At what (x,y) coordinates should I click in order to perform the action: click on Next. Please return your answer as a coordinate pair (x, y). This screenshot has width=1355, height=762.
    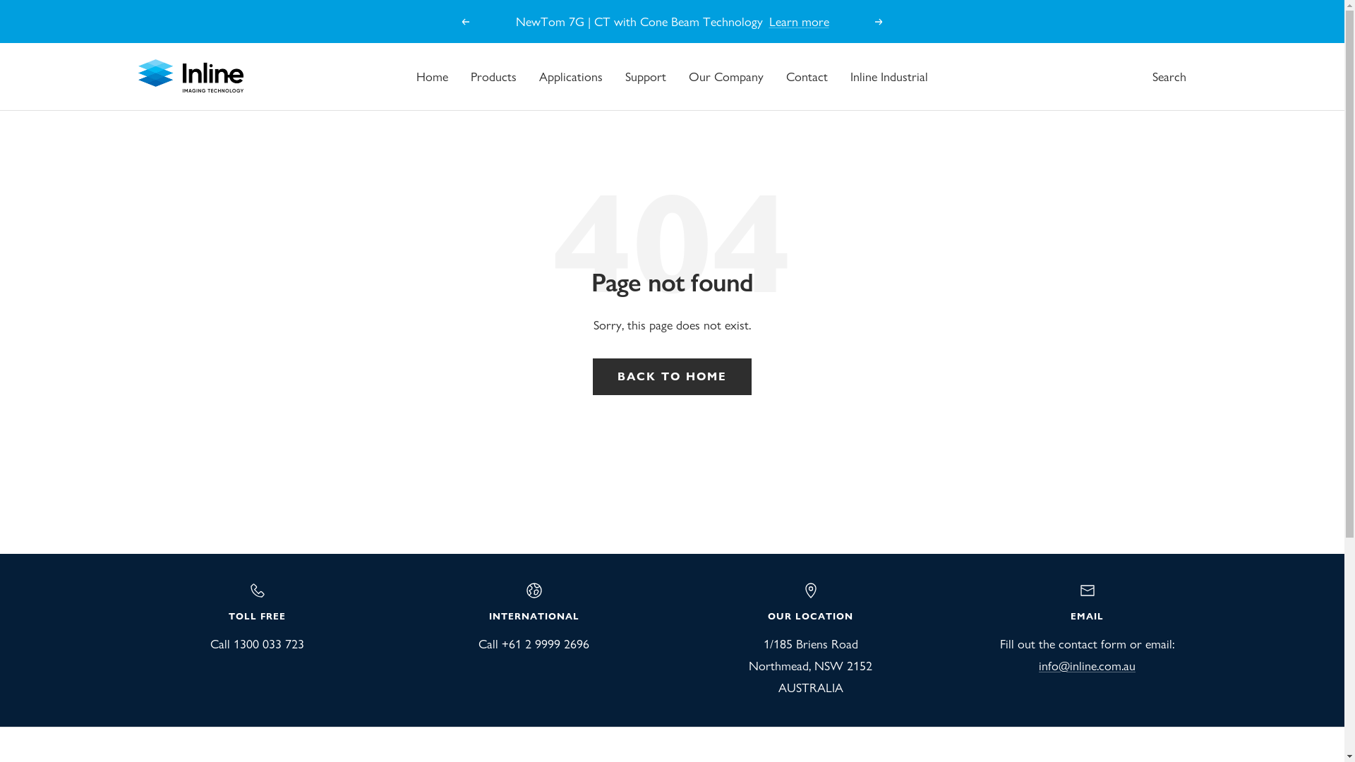
    Looking at the image, I should click on (879, 22).